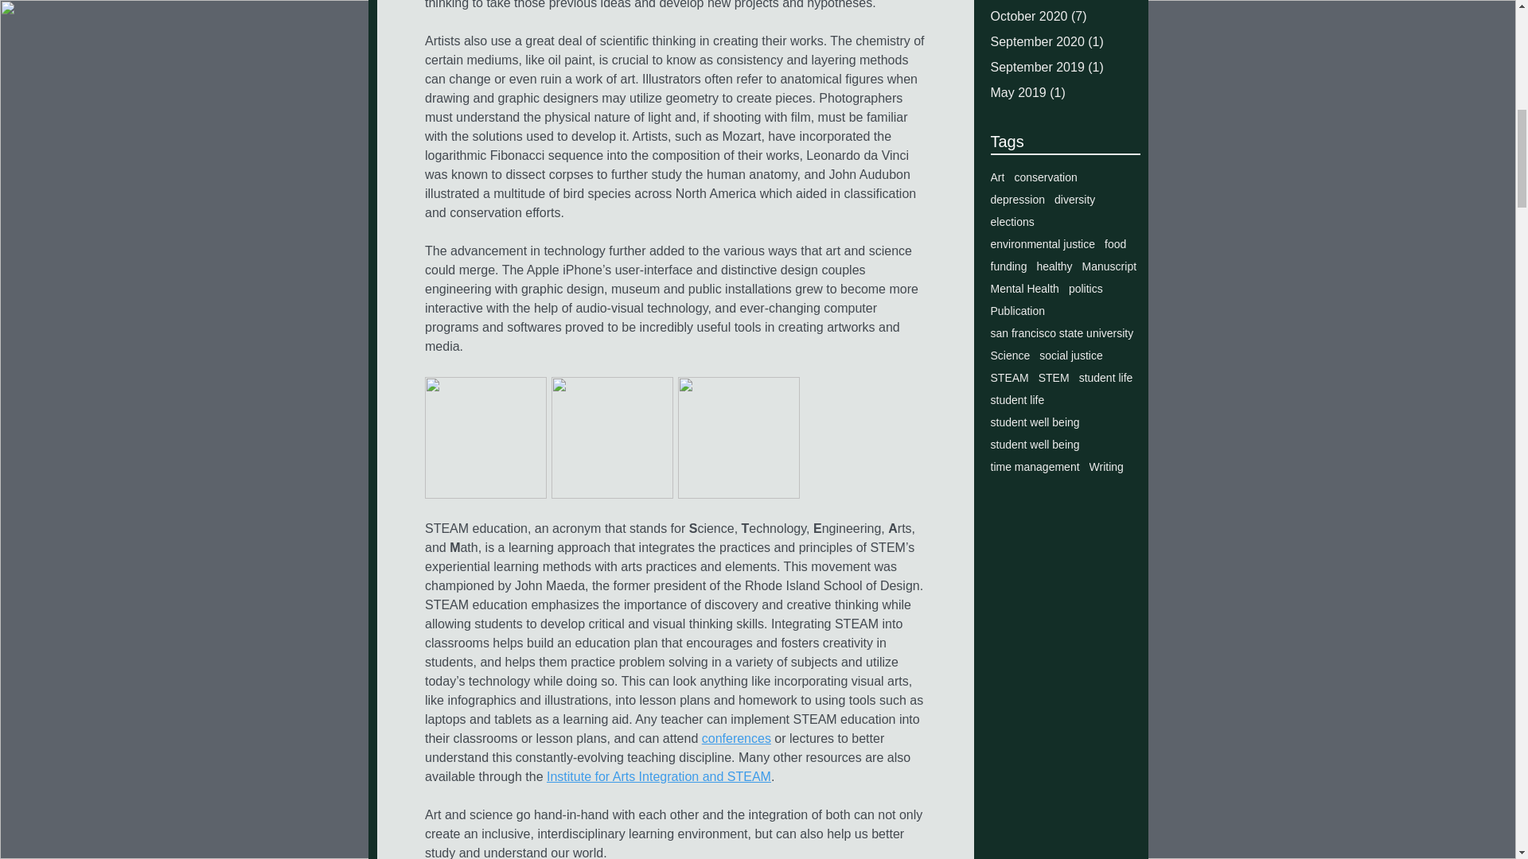  I want to click on food, so click(1116, 244).